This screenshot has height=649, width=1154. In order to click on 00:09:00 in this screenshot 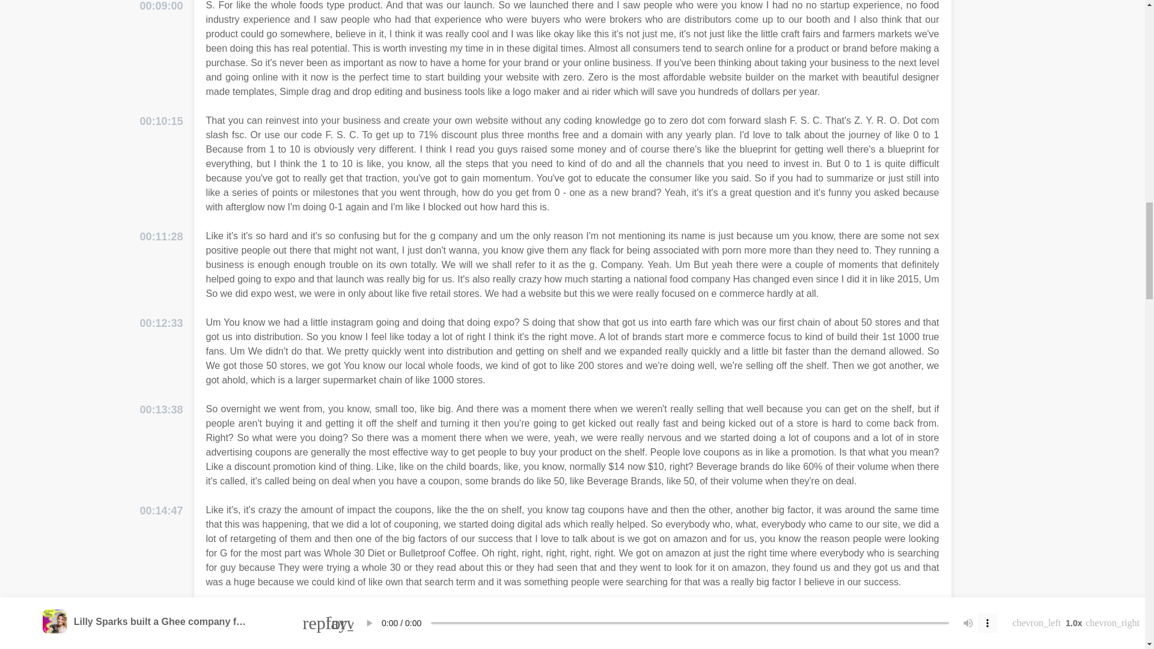, I will do `click(161, 7)`.